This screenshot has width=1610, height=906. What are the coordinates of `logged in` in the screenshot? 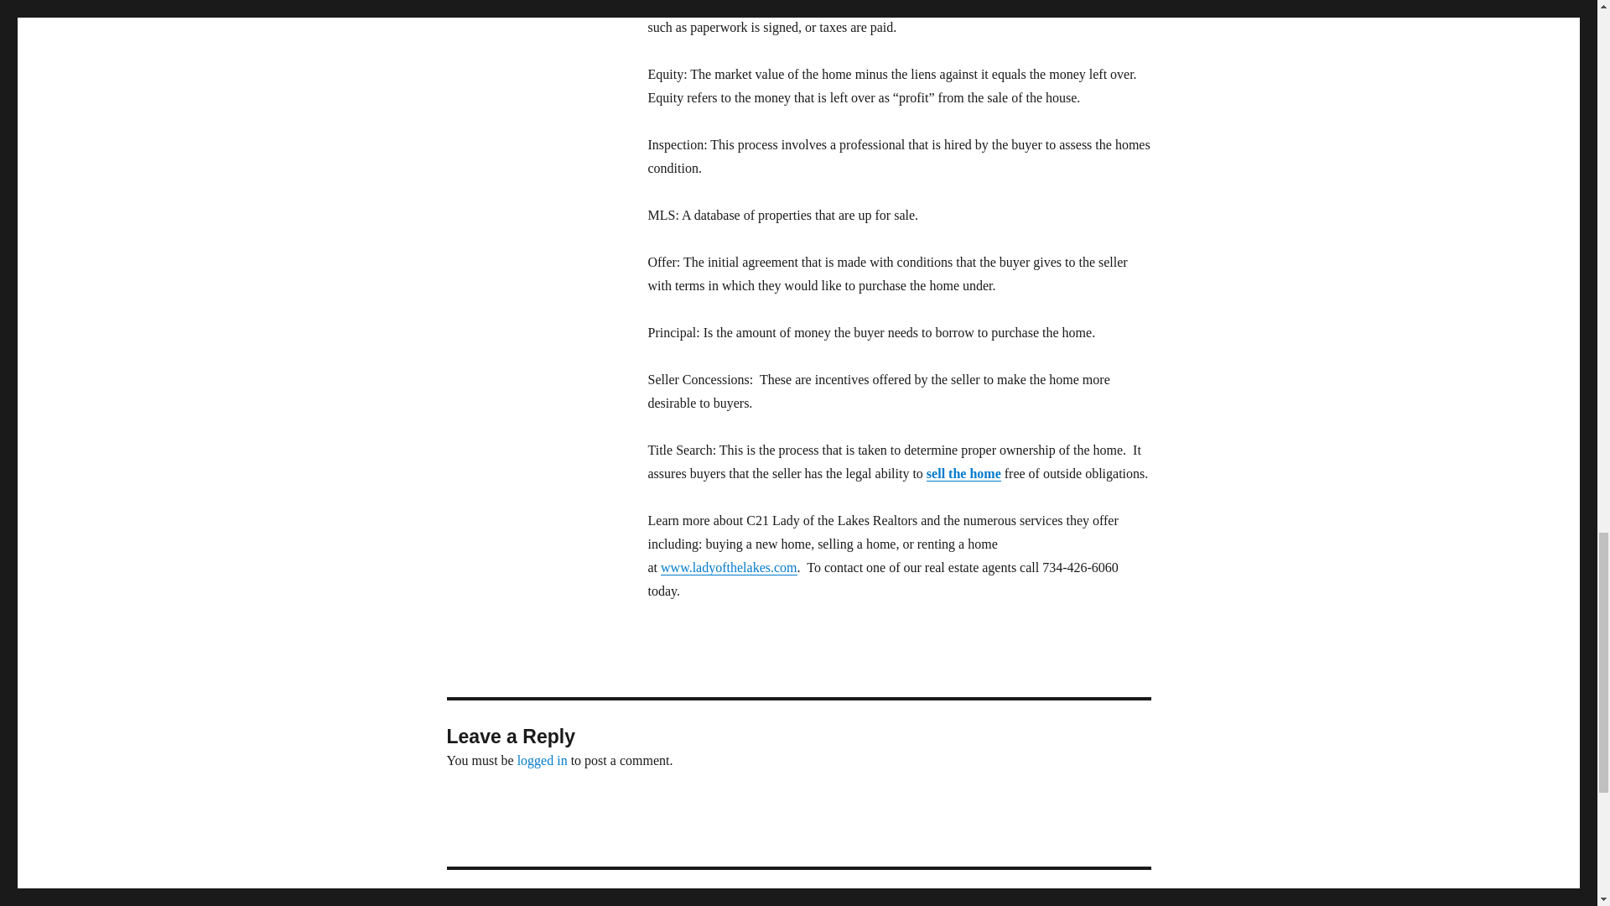 It's located at (542, 760).